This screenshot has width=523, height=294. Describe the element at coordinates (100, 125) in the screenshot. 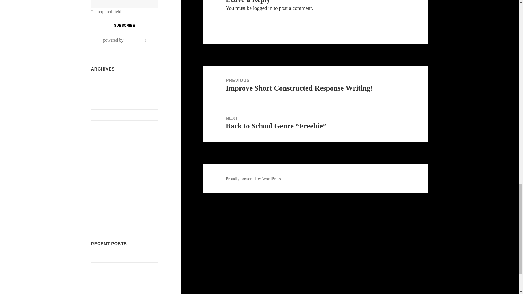

I see `May 2016` at that location.